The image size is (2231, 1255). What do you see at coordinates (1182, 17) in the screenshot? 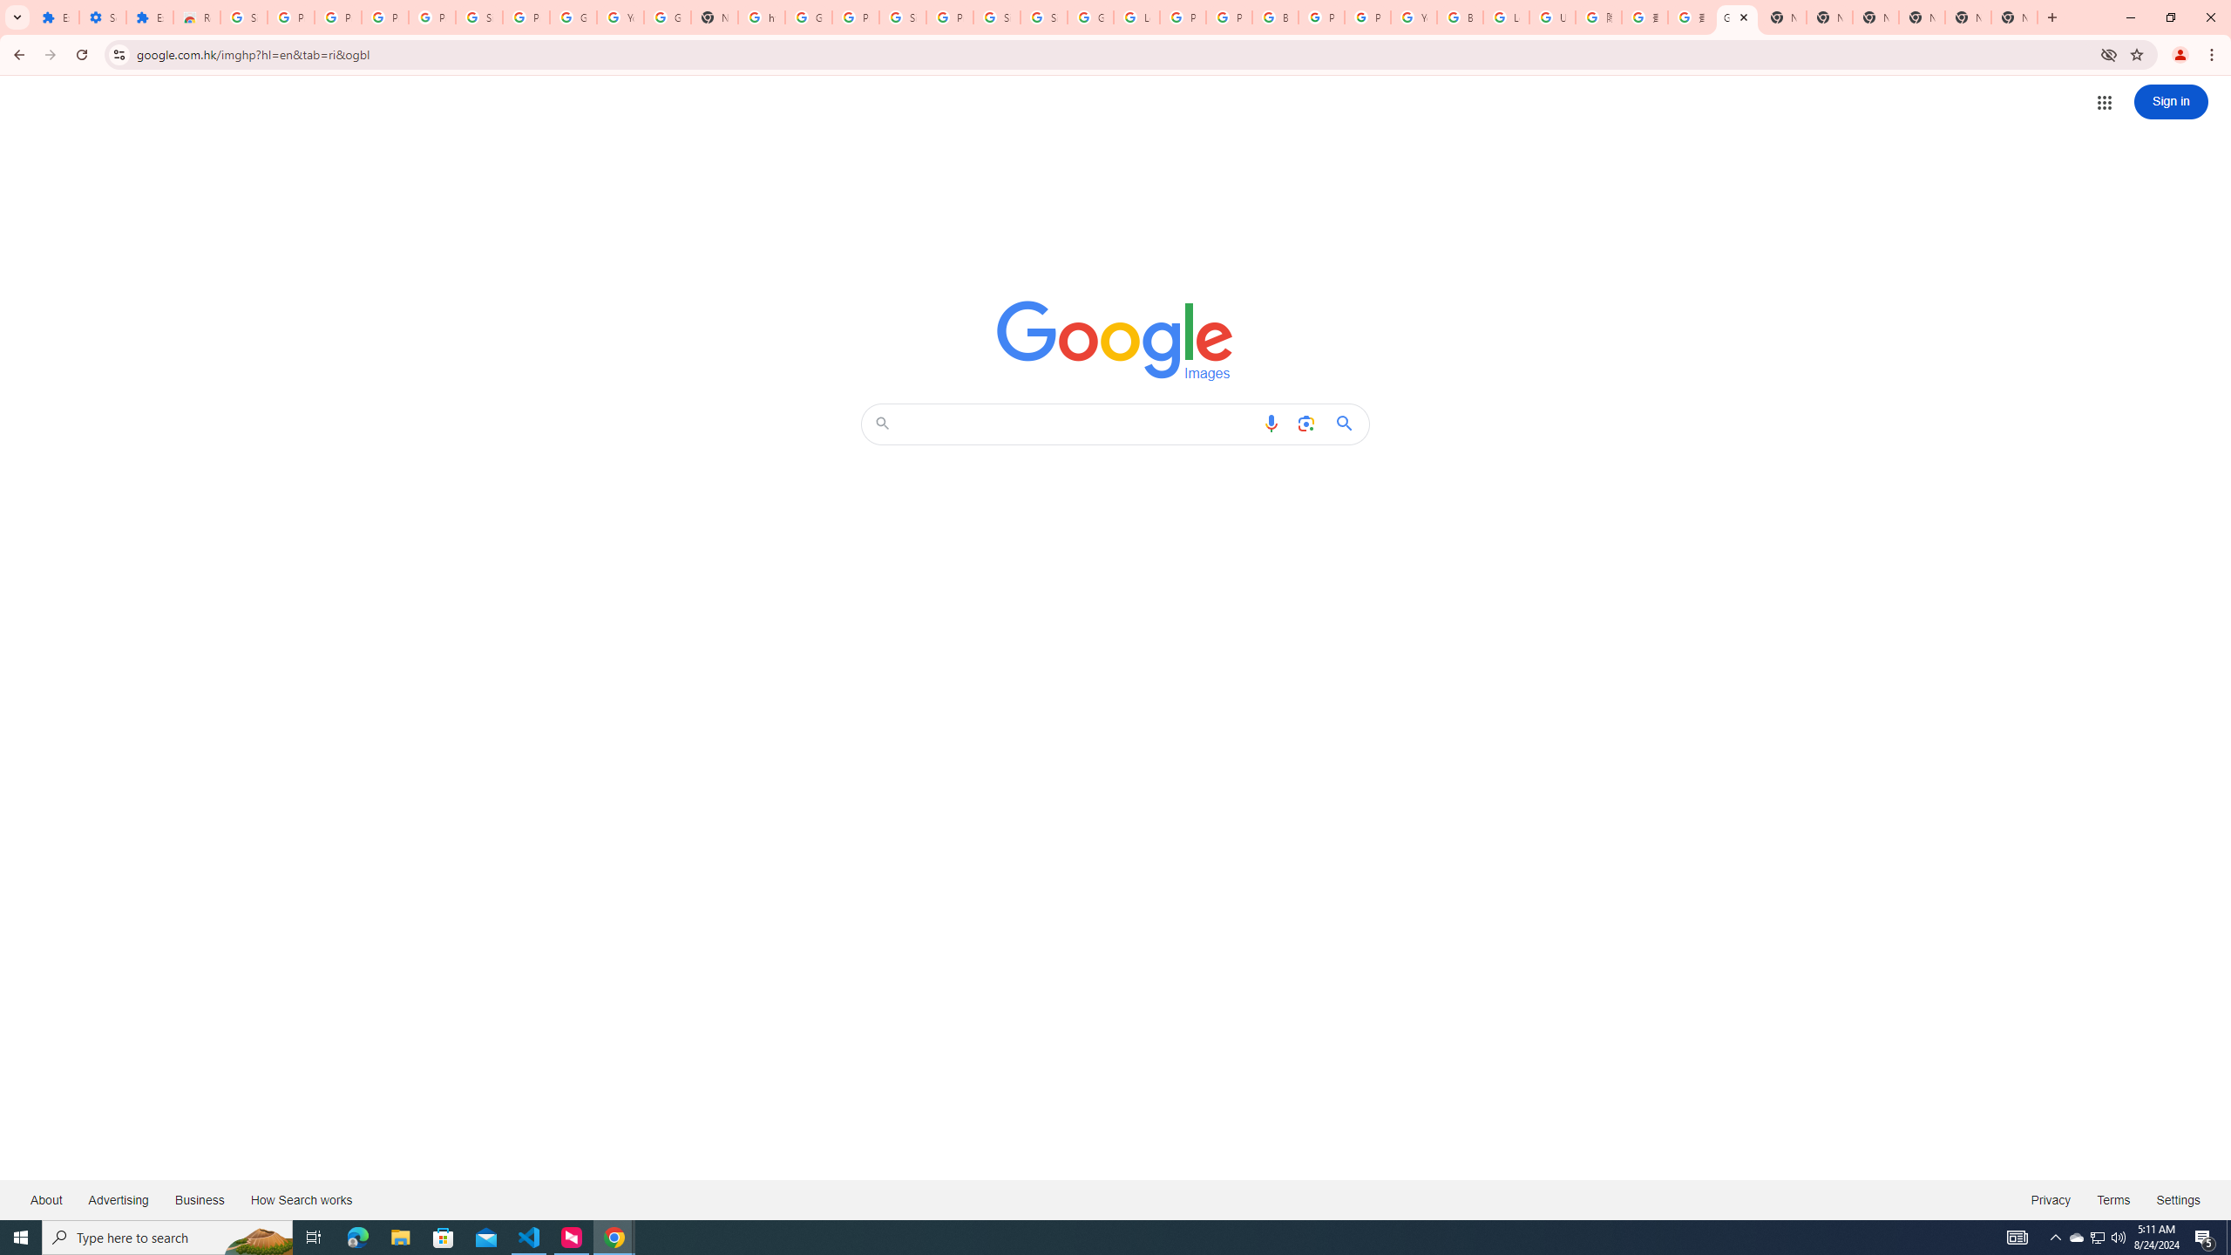
I see `Privacy Help Center - Policies Help` at bounding box center [1182, 17].